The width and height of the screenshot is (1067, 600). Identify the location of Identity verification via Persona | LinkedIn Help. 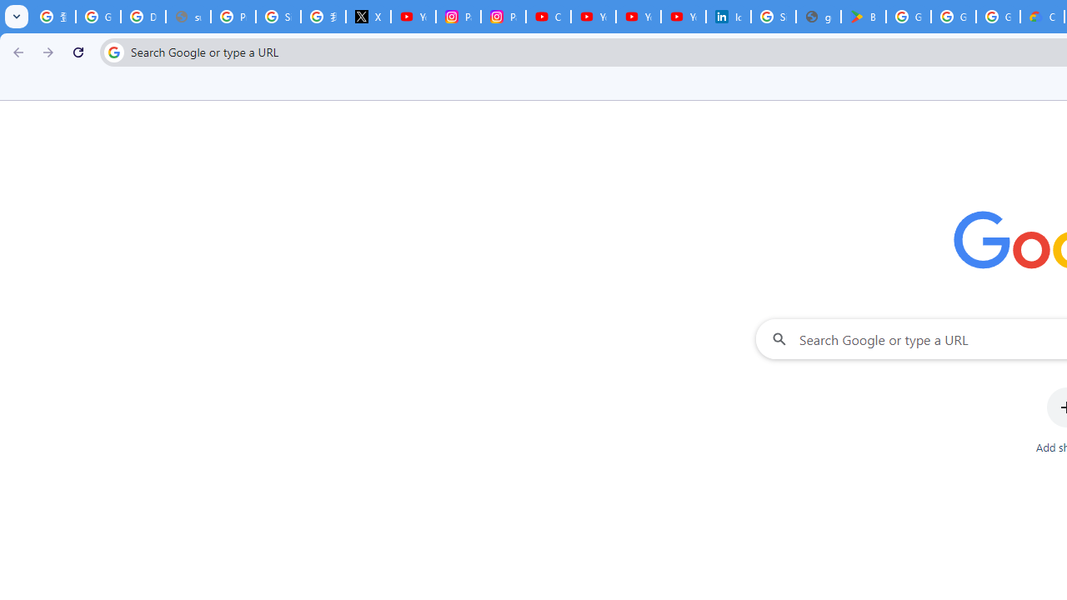
(729, 17).